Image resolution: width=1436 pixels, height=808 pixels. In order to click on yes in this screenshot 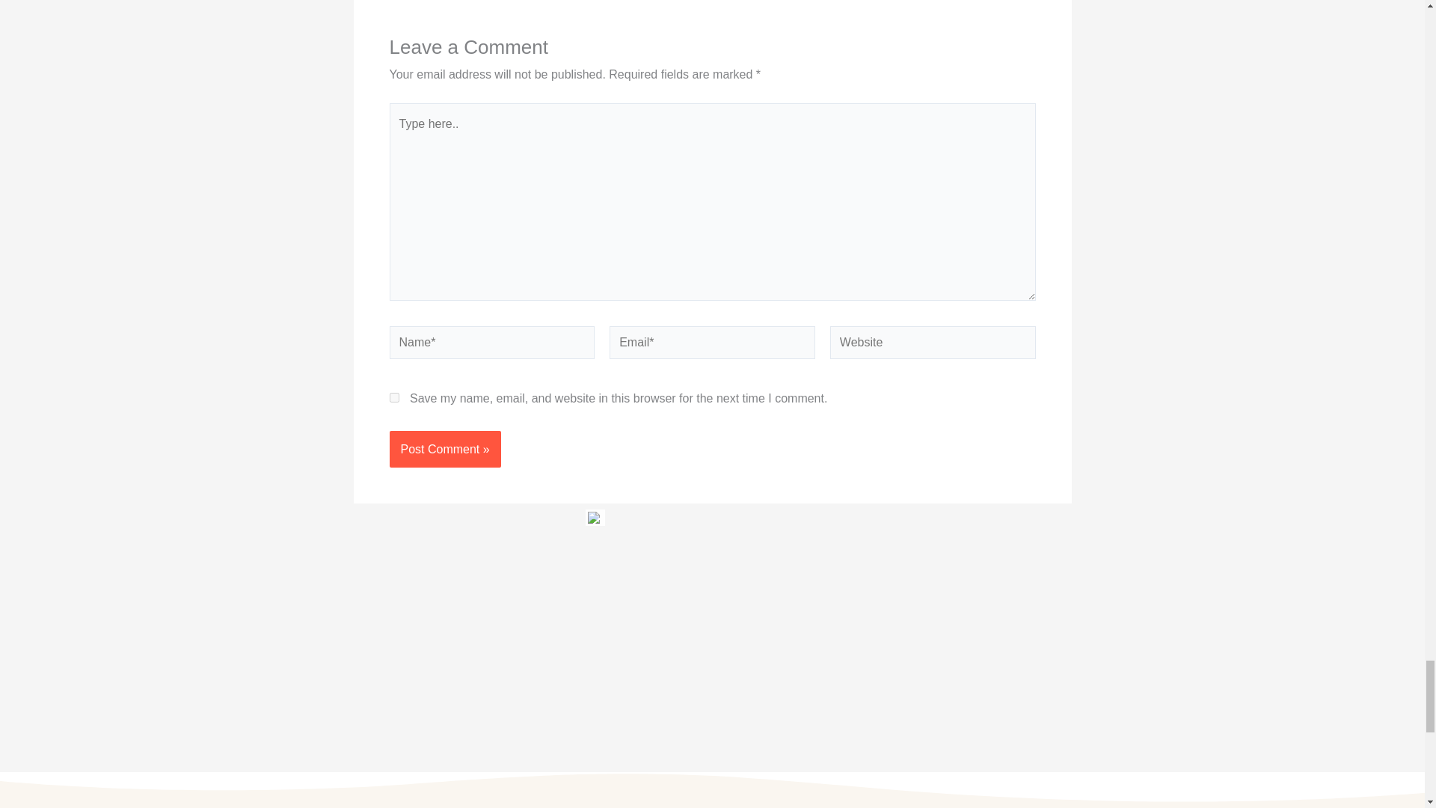, I will do `click(393, 397)`.